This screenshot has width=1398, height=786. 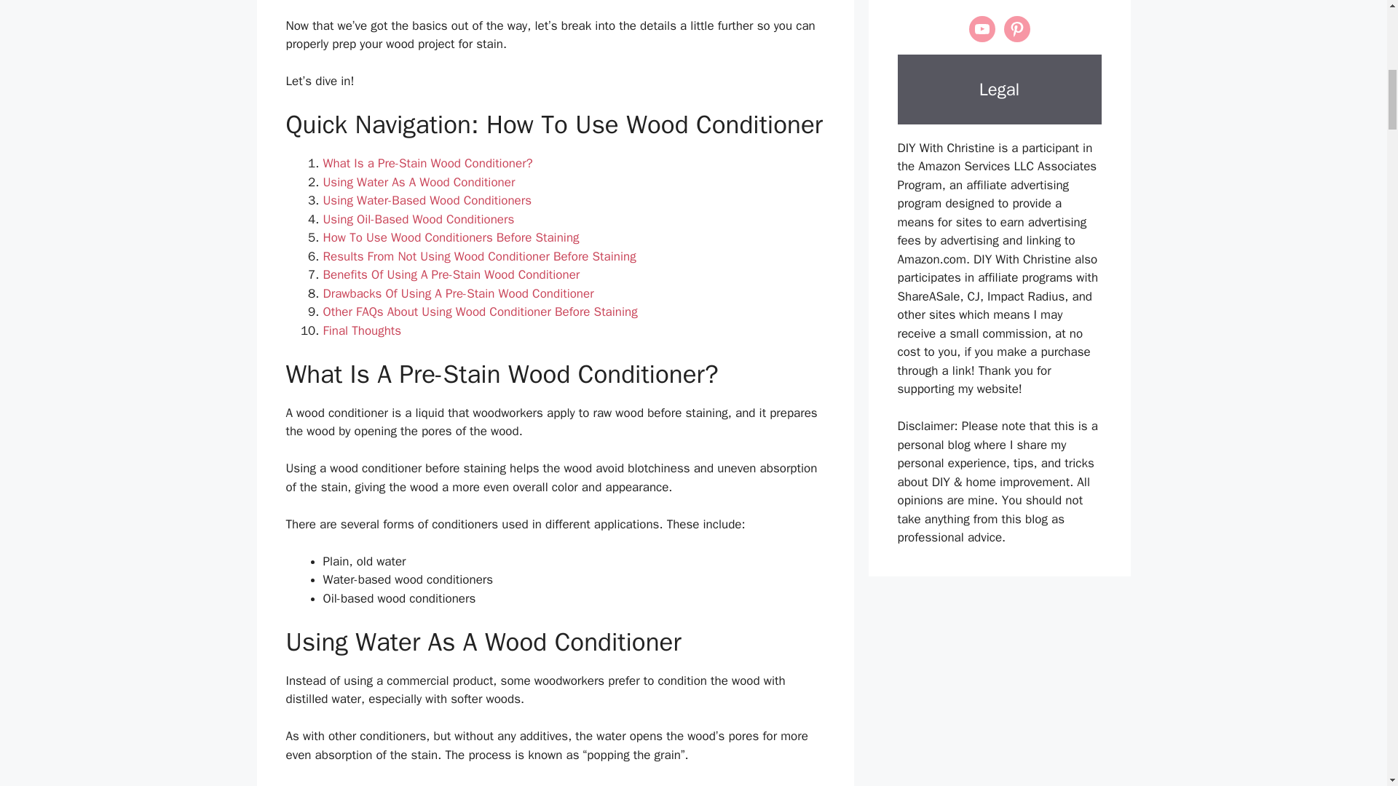 What do you see at coordinates (1351, 691) in the screenshot?
I see `Scroll back to top` at bounding box center [1351, 691].